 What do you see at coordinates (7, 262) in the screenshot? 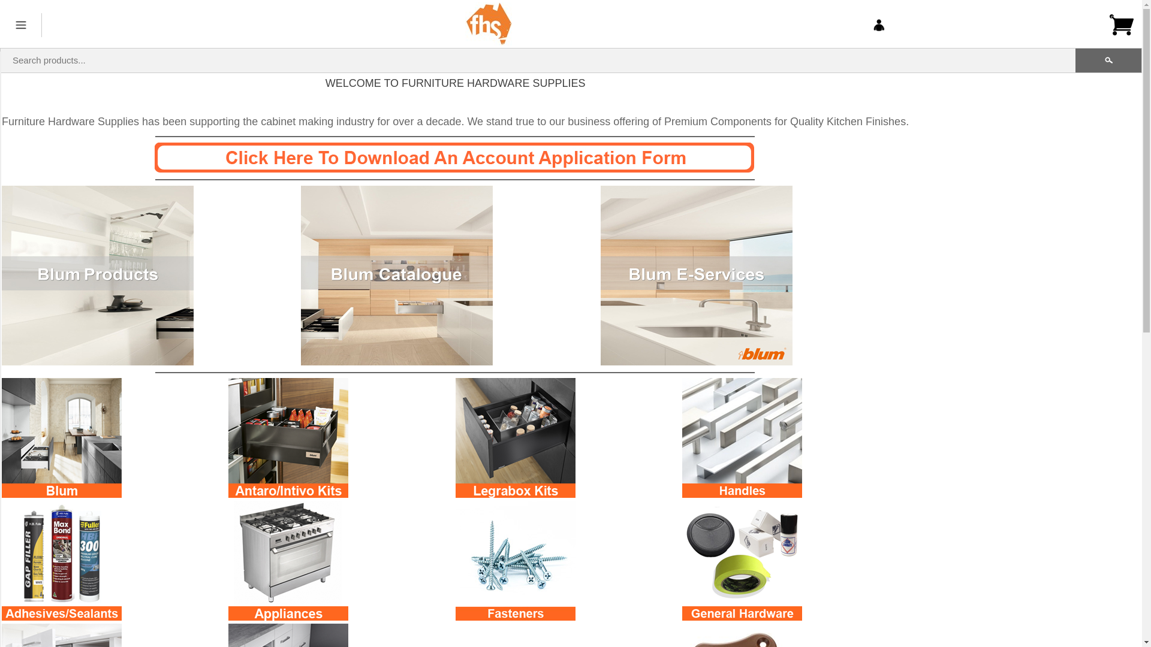
I see `Appliances` at bounding box center [7, 262].